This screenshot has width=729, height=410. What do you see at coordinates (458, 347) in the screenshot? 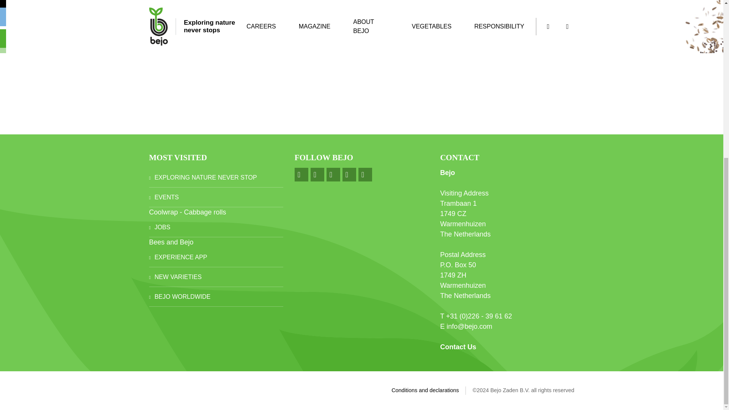
I see `Contact form` at bounding box center [458, 347].